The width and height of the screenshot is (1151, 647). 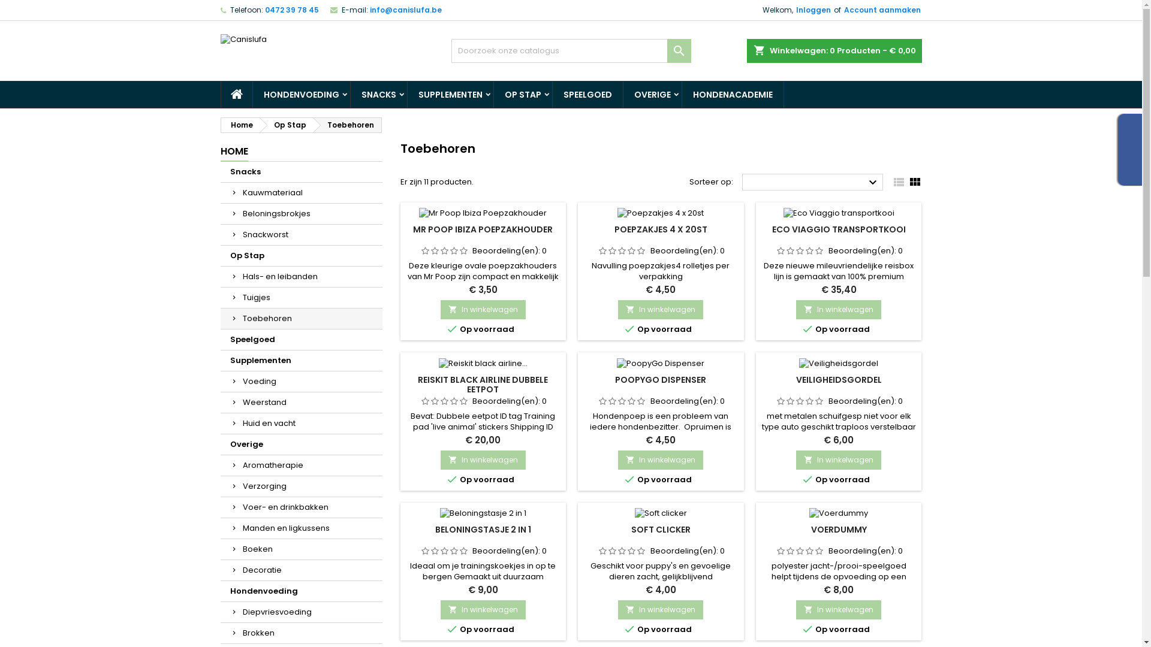 What do you see at coordinates (302, 256) in the screenshot?
I see `Op Stap` at bounding box center [302, 256].